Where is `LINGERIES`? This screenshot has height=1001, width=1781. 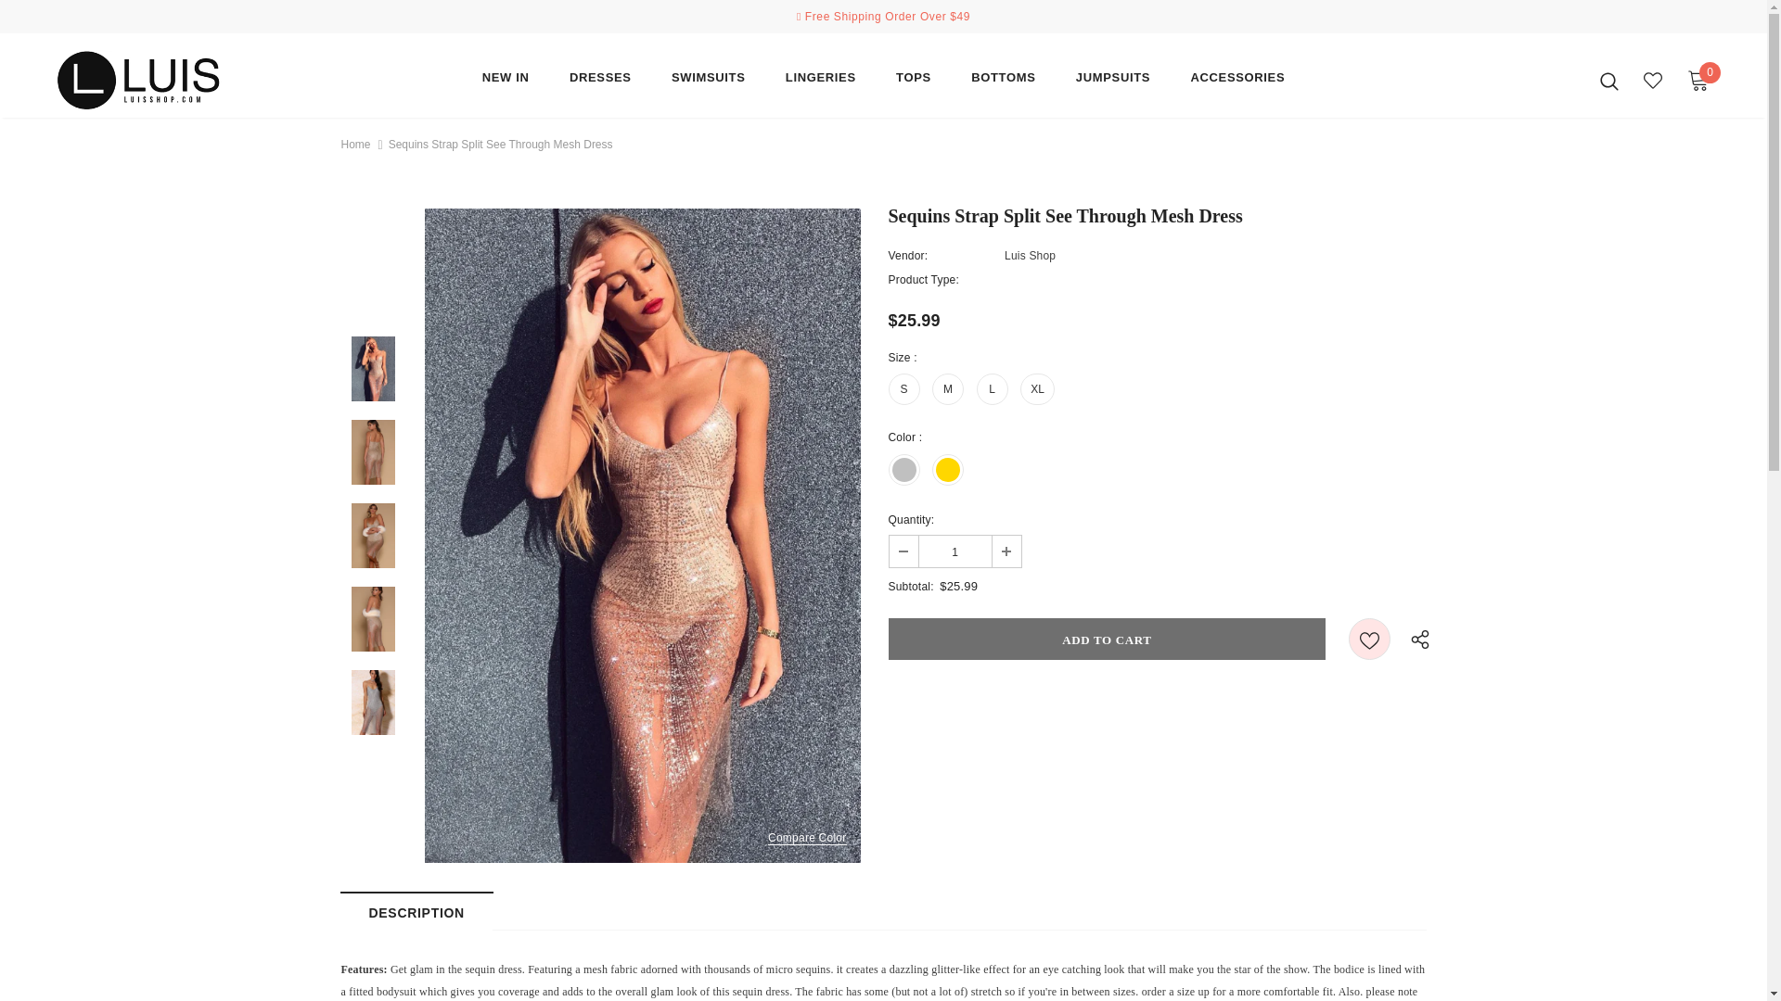
LINGERIES is located at coordinates (820, 82).